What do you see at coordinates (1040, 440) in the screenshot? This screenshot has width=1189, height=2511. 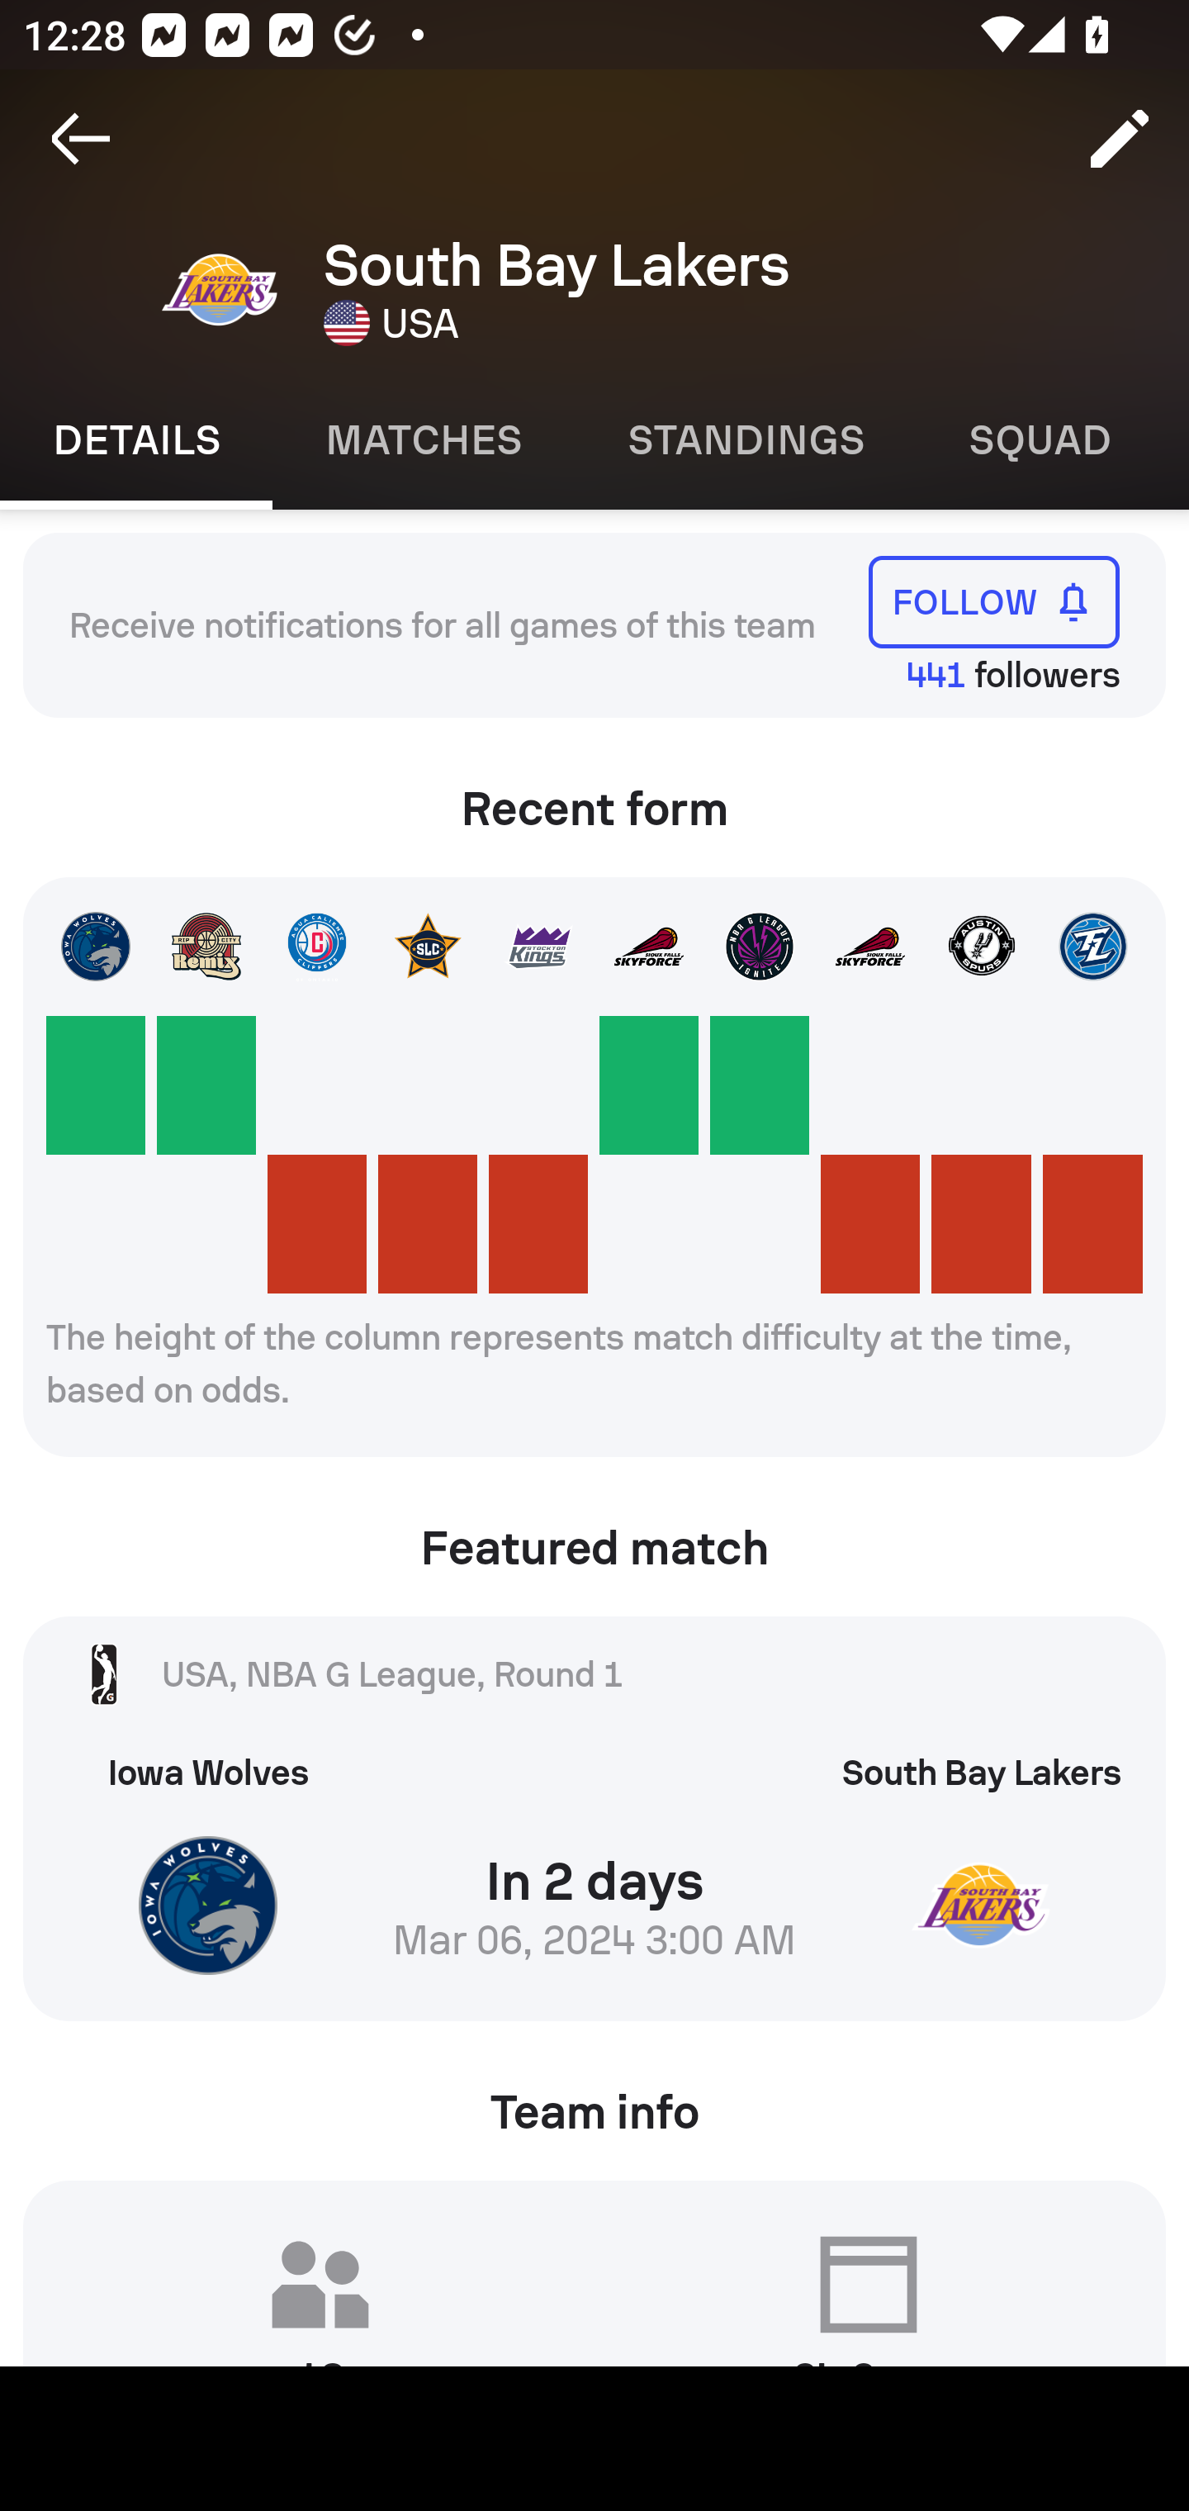 I see `Squad SQUAD` at bounding box center [1040, 440].